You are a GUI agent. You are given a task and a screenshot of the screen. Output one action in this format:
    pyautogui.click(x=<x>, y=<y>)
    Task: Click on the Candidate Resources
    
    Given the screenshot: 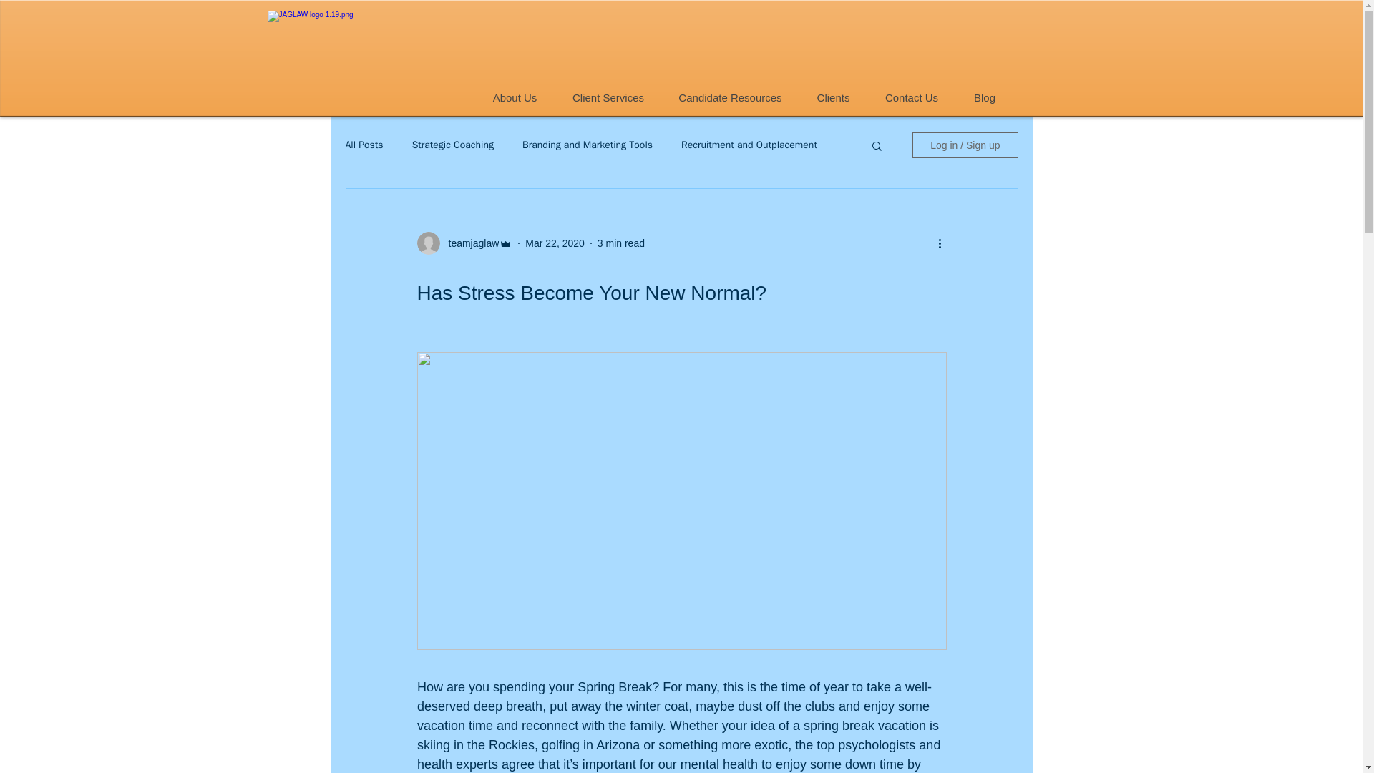 What is the action you would take?
    pyautogui.click(x=730, y=98)
    